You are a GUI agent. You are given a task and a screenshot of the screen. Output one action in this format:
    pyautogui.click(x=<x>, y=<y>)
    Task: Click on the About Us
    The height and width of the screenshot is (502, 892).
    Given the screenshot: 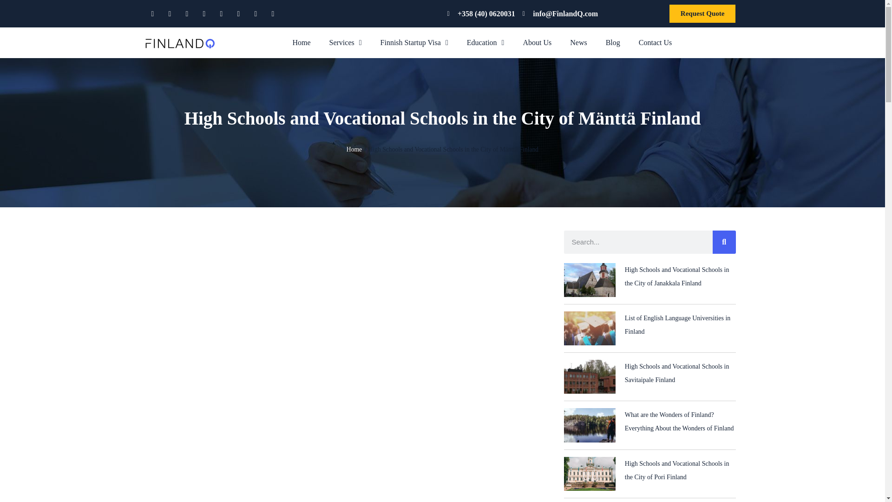 What is the action you would take?
    pyautogui.click(x=537, y=43)
    